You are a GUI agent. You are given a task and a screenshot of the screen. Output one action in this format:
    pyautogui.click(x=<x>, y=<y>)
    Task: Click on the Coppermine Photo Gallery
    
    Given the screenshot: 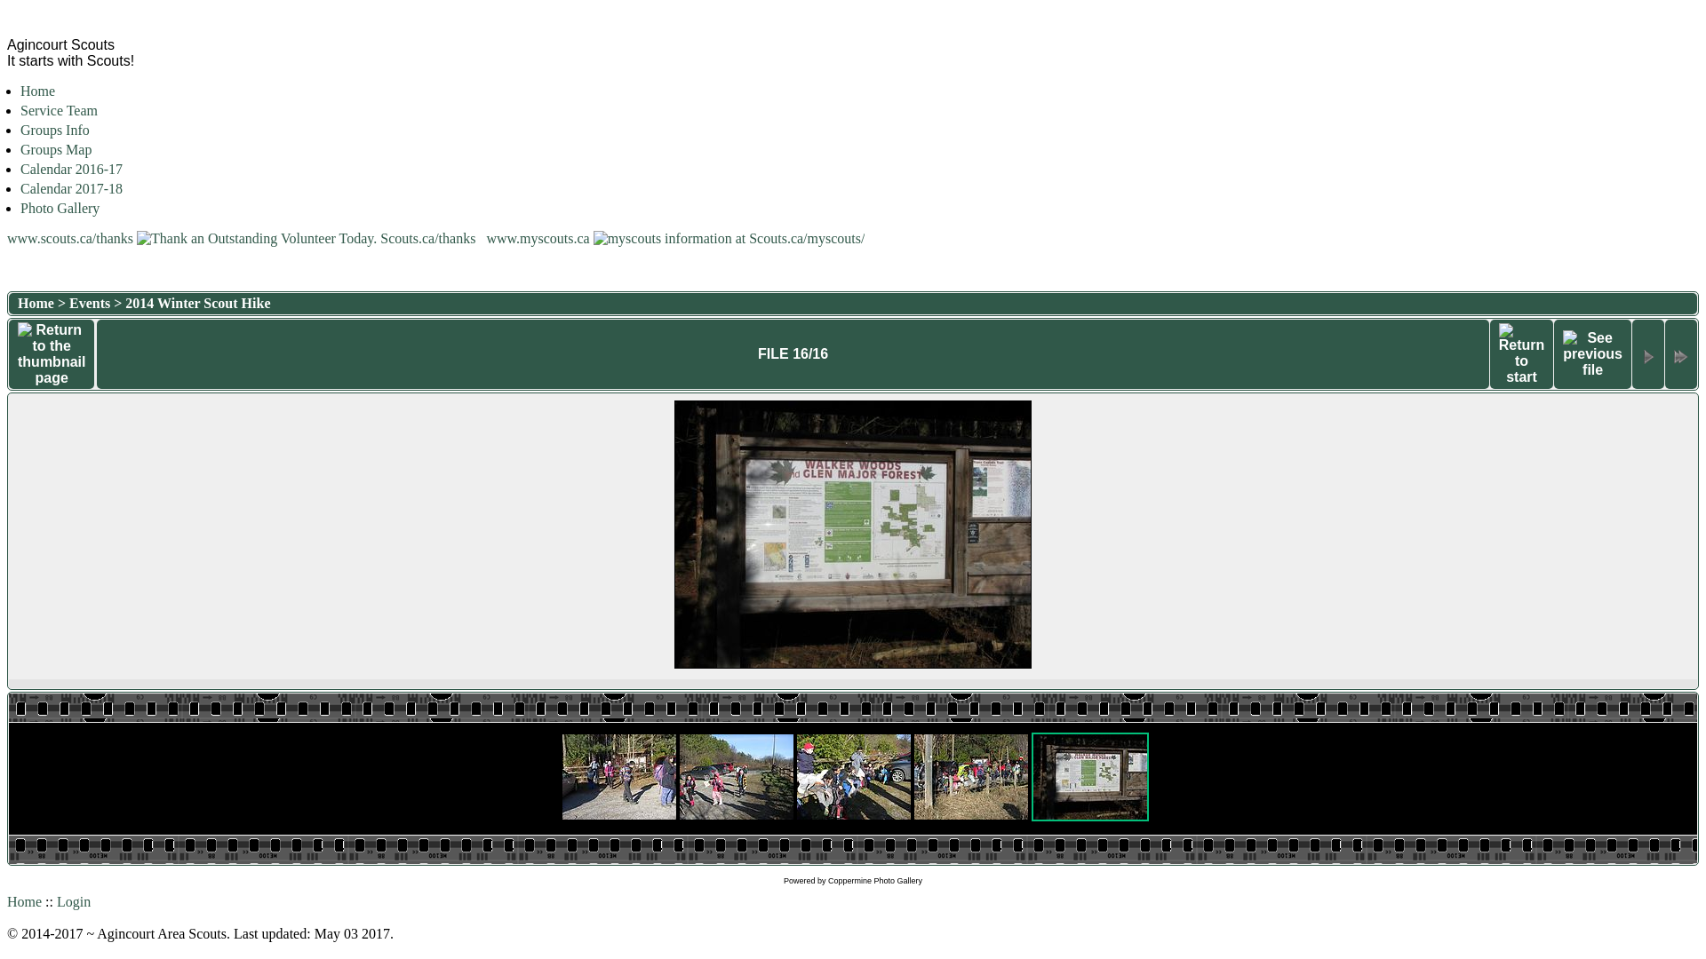 What is the action you would take?
    pyautogui.click(x=875, y=881)
    